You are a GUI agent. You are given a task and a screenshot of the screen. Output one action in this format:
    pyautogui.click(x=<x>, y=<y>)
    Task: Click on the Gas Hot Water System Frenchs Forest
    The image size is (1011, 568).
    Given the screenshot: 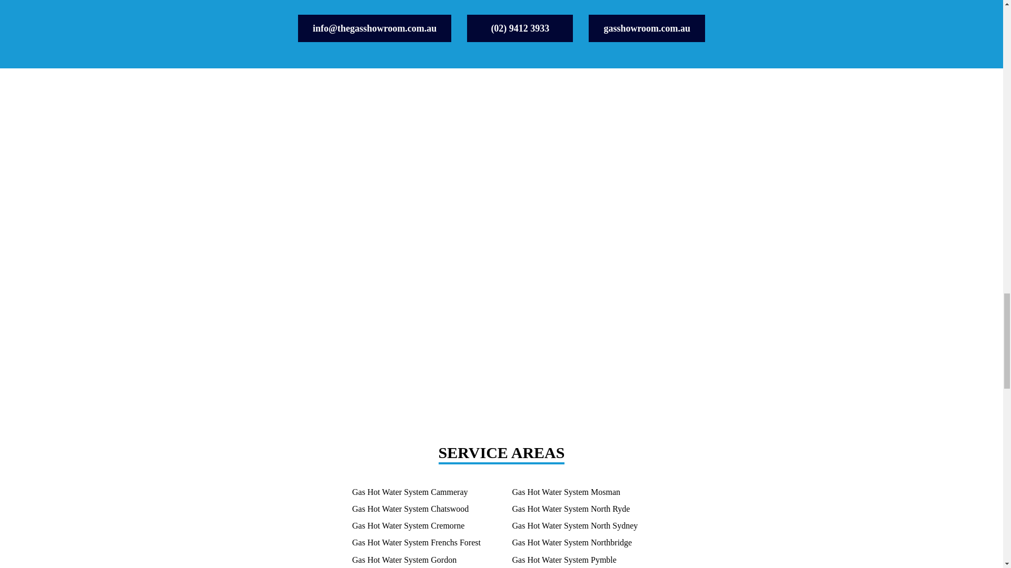 What is the action you would take?
    pyautogui.click(x=416, y=542)
    